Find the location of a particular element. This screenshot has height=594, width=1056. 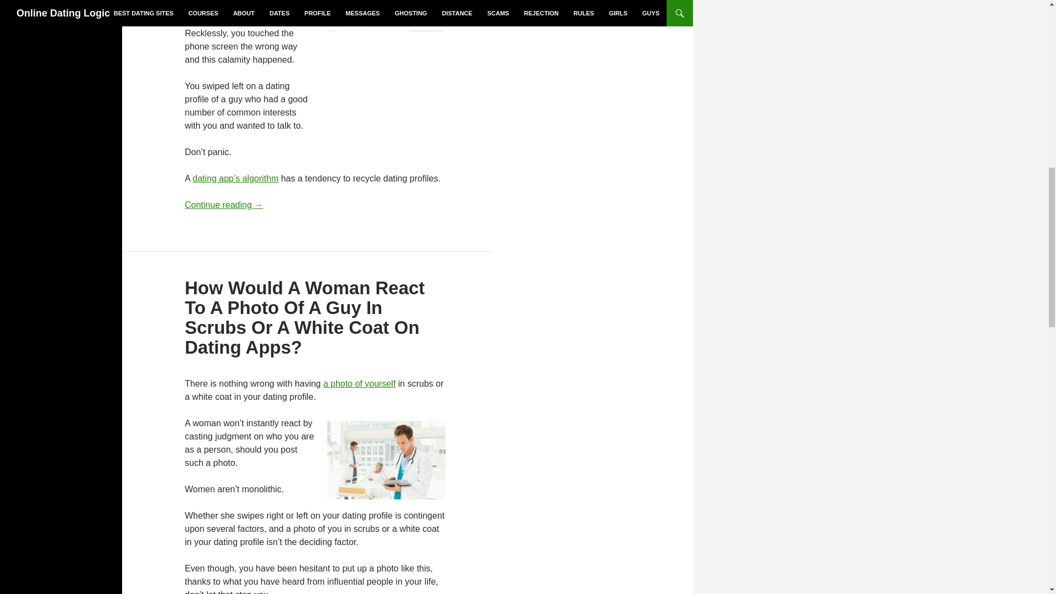

a photo of yourself is located at coordinates (360, 384).